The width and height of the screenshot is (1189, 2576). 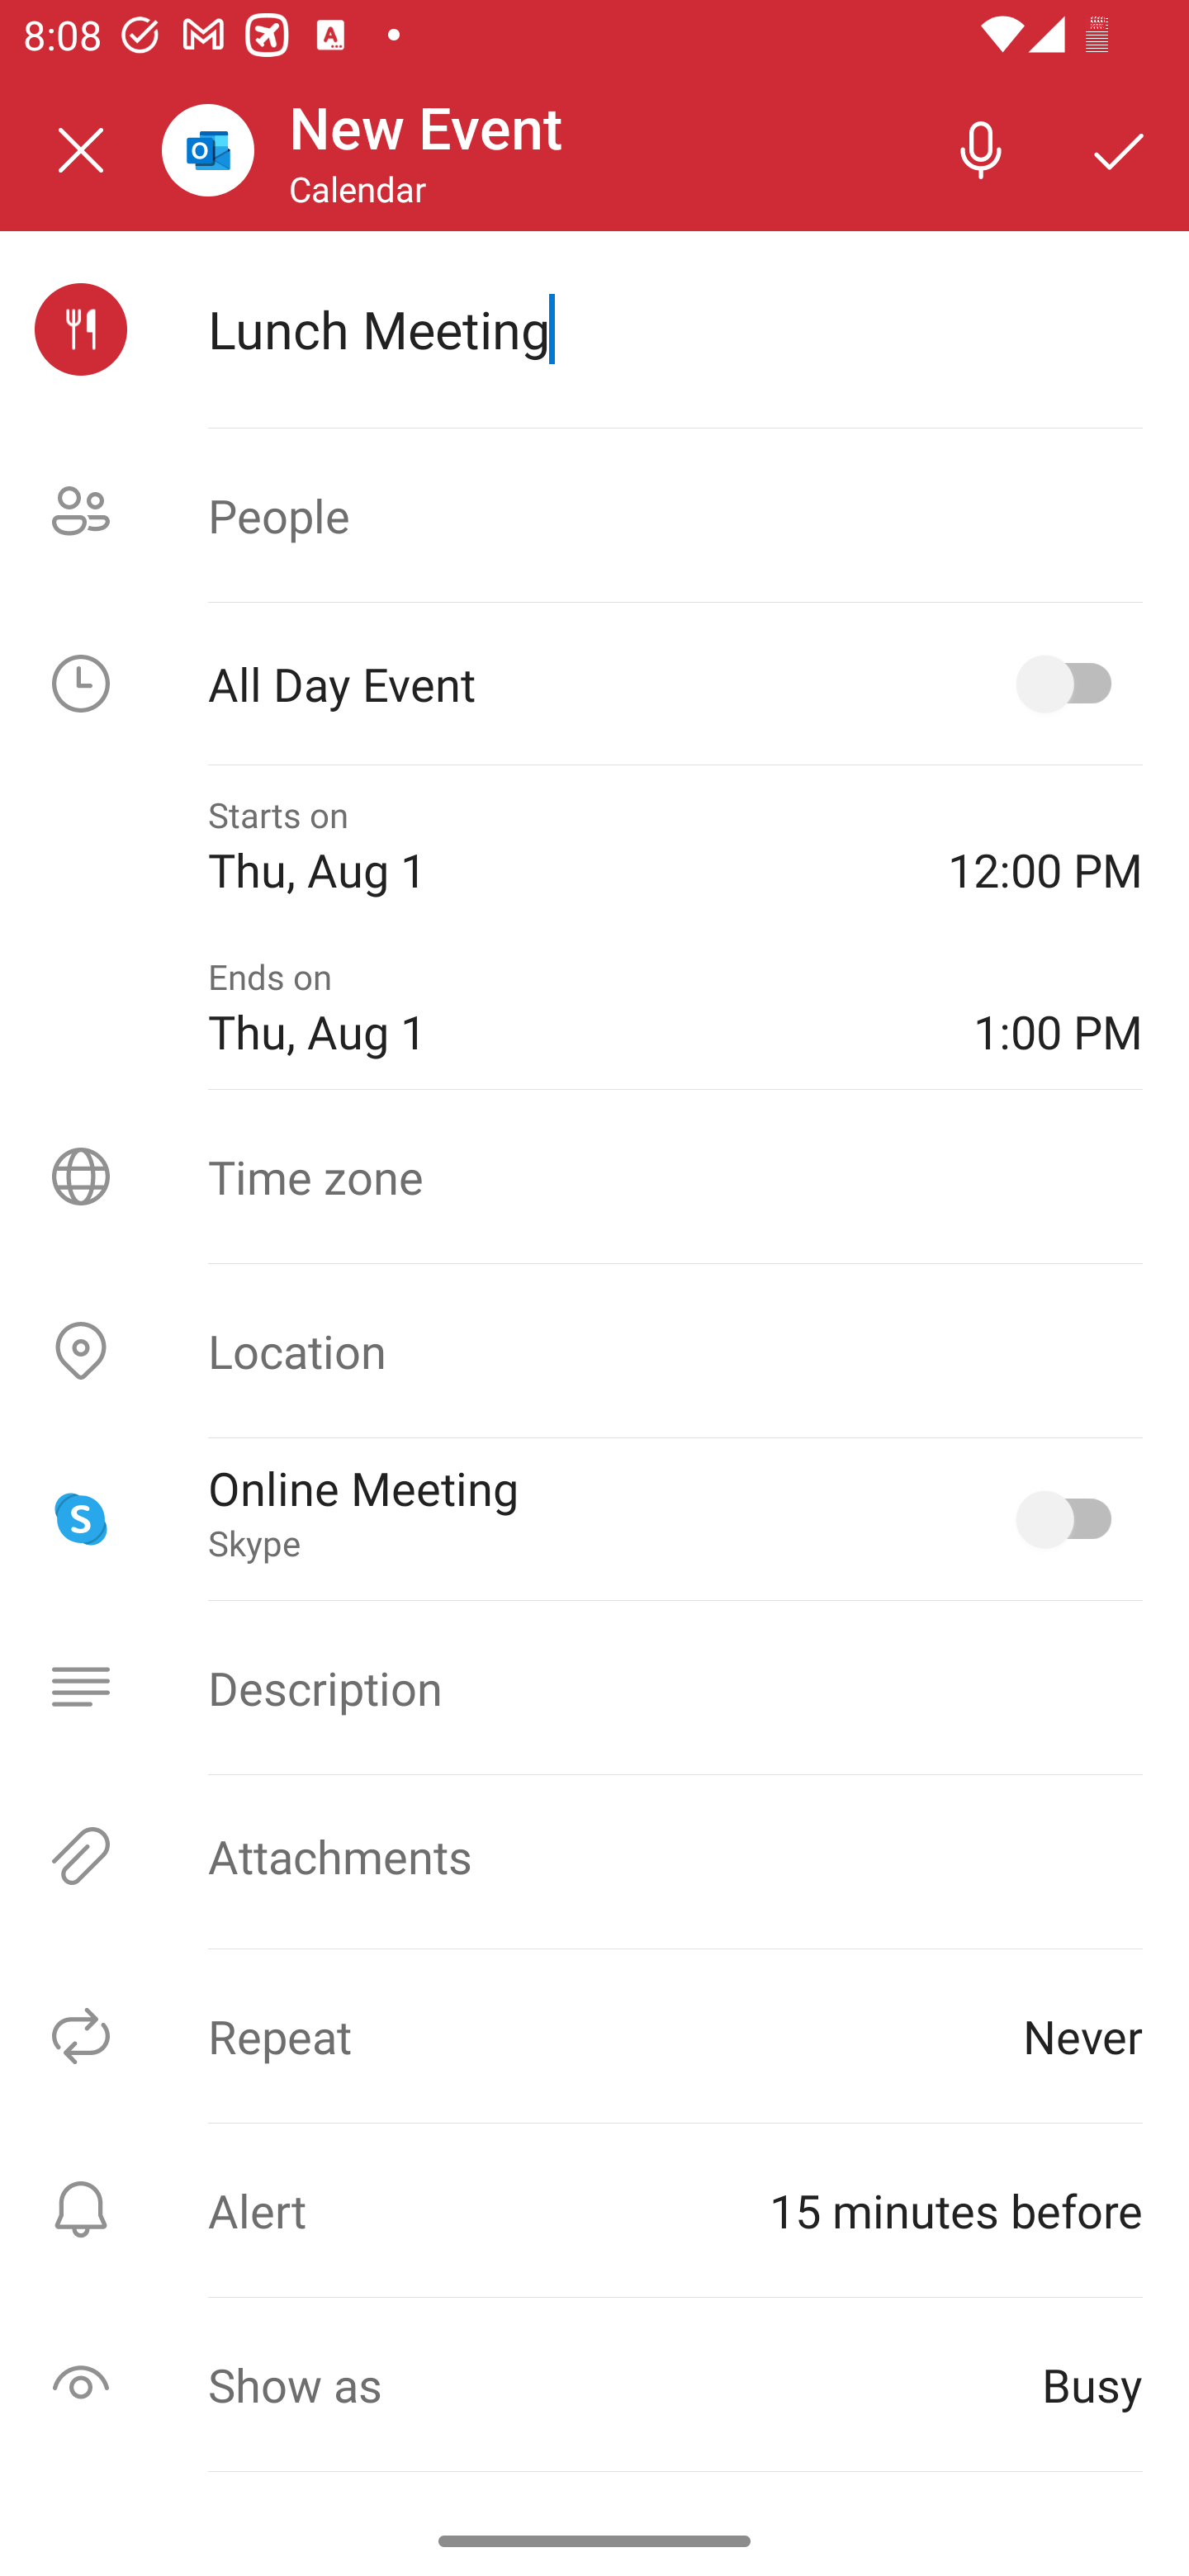 What do you see at coordinates (594, 1351) in the screenshot?
I see `Location` at bounding box center [594, 1351].